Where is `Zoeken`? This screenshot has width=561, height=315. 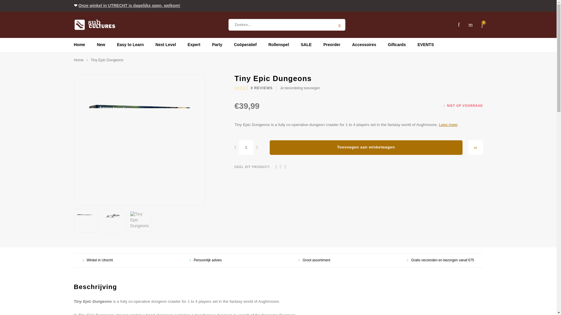 Zoeken is located at coordinates (340, 24).